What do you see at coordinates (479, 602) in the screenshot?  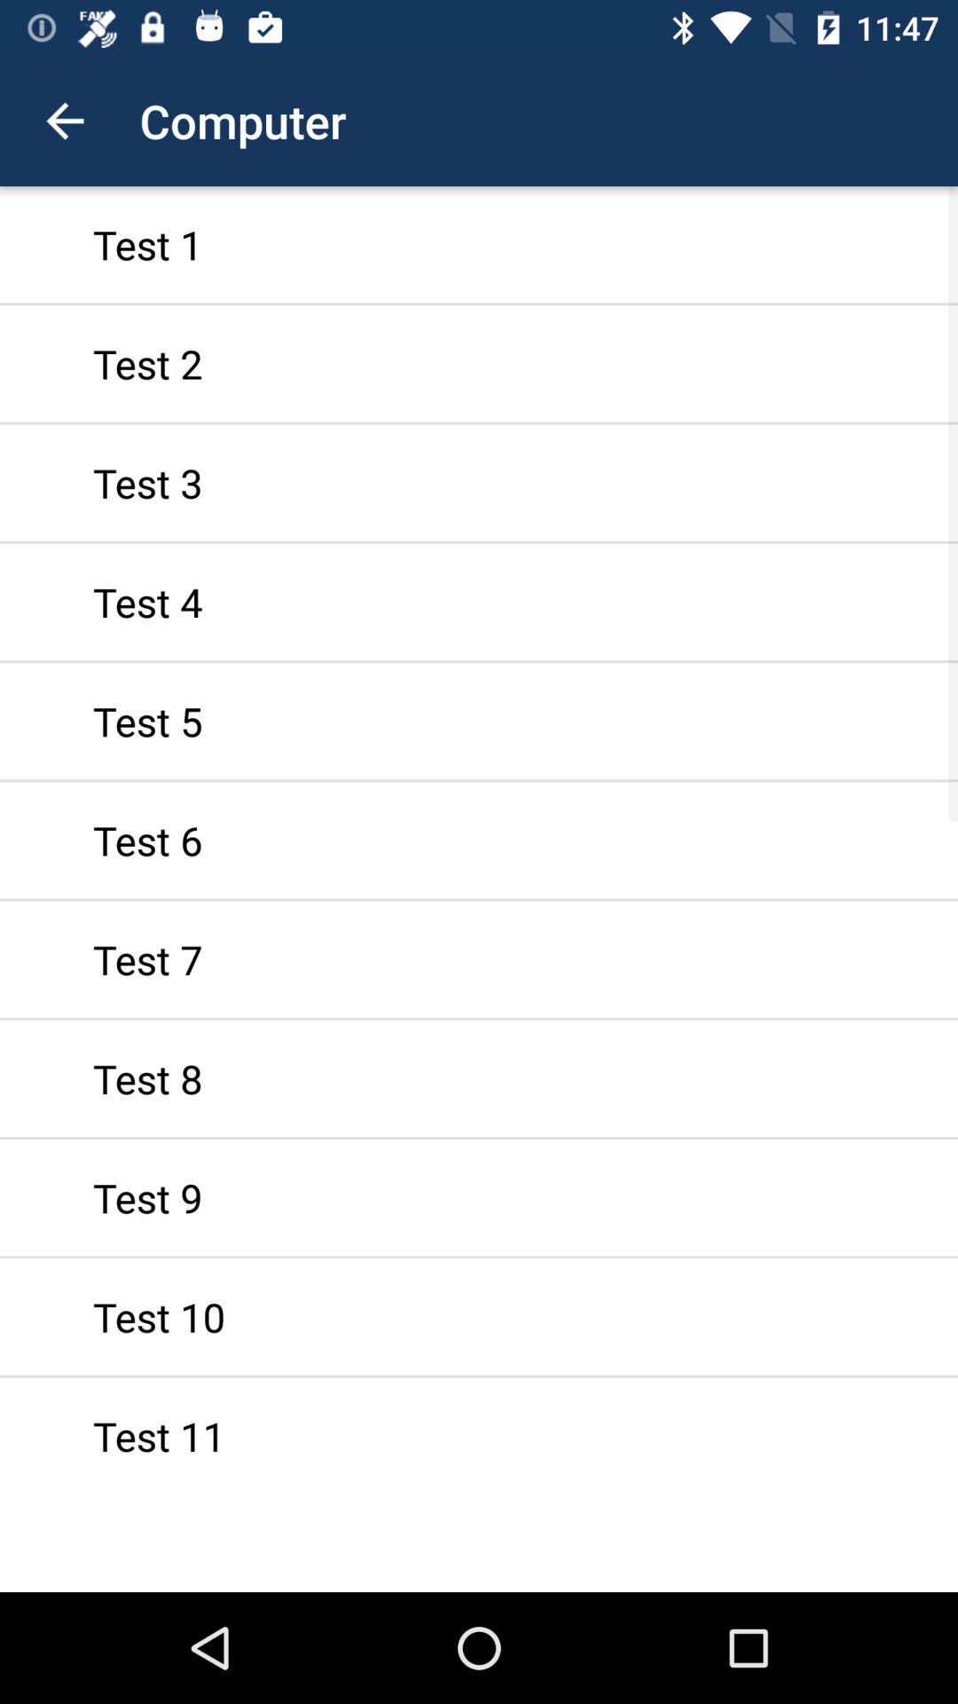 I see `press the test 4` at bounding box center [479, 602].